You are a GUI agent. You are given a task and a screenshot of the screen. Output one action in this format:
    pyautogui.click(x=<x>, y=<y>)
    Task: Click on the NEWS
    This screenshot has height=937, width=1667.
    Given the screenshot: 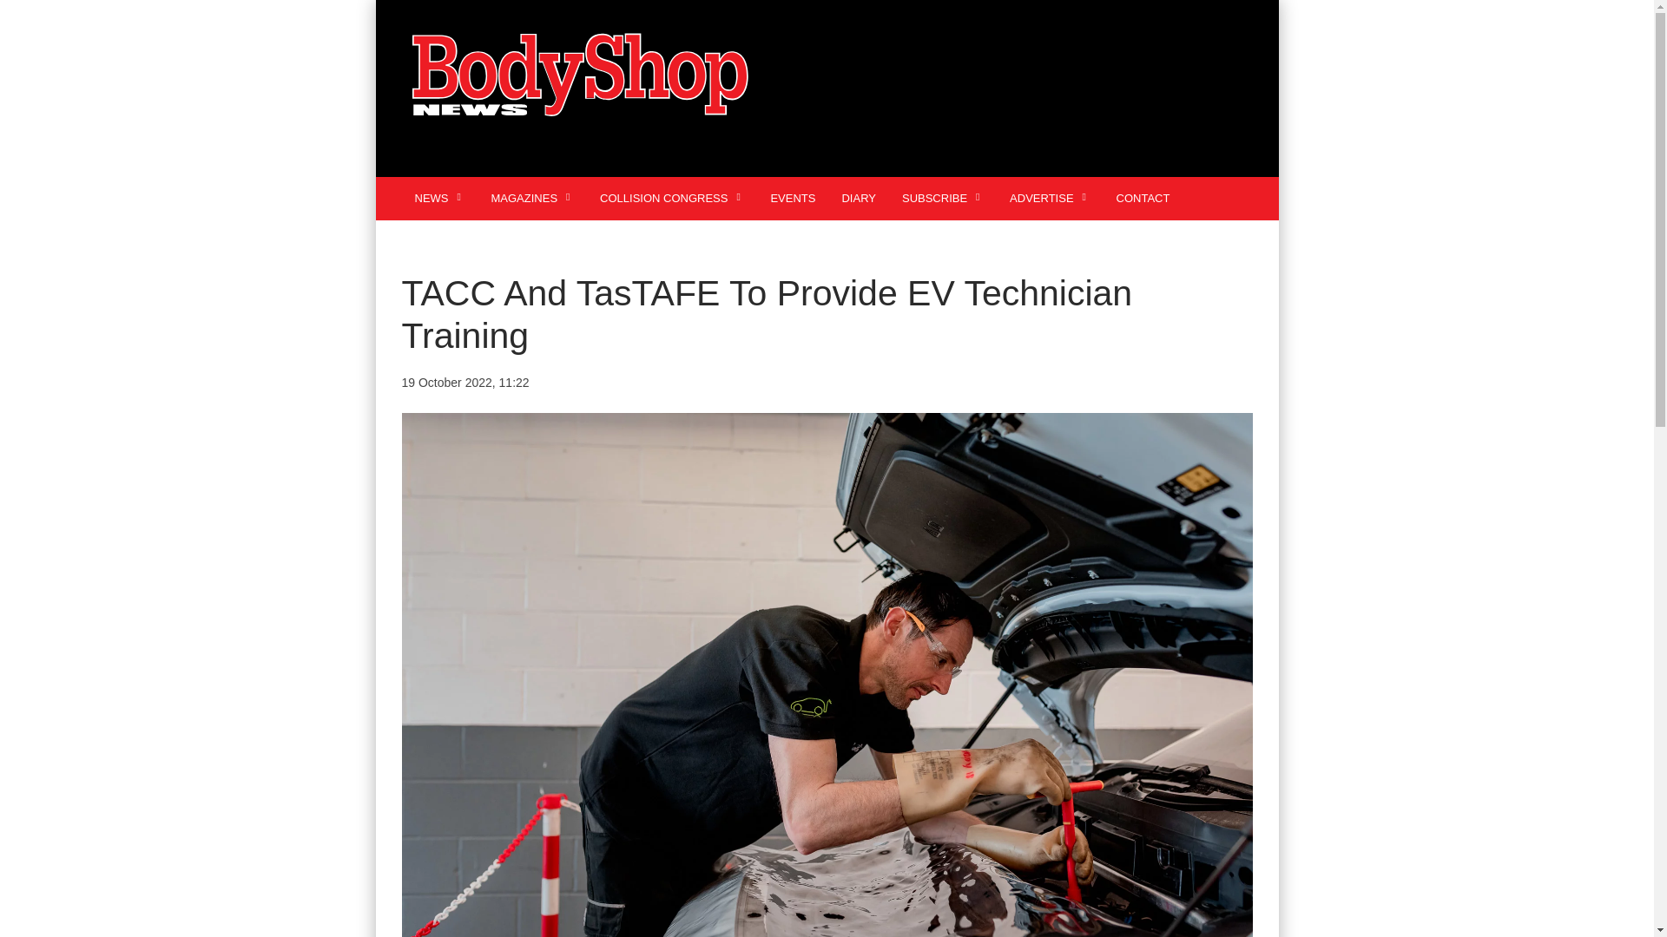 What is the action you would take?
    pyautogui.click(x=439, y=198)
    